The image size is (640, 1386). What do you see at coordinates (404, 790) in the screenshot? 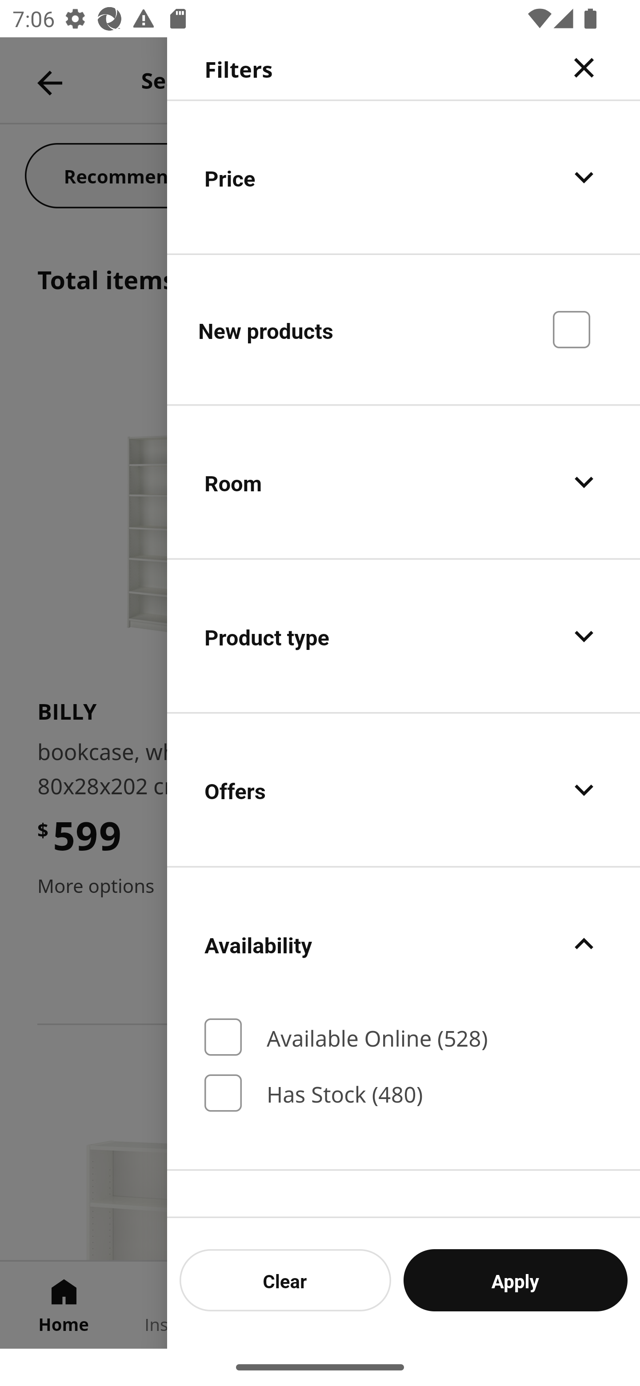
I see `Offers` at bounding box center [404, 790].